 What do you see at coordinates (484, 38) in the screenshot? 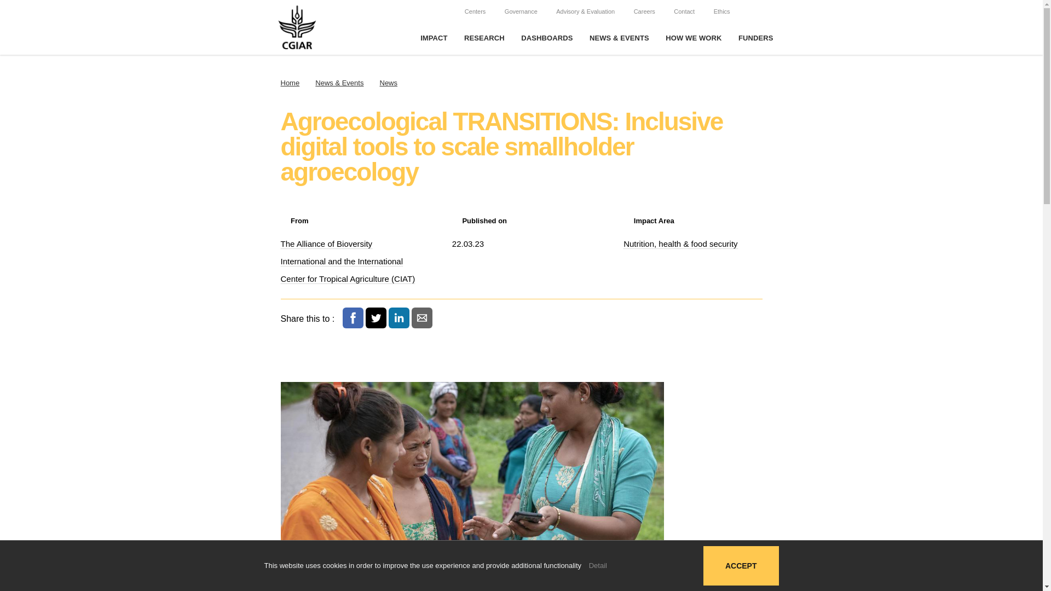
I see `RESEARCH` at bounding box center [484, 38].